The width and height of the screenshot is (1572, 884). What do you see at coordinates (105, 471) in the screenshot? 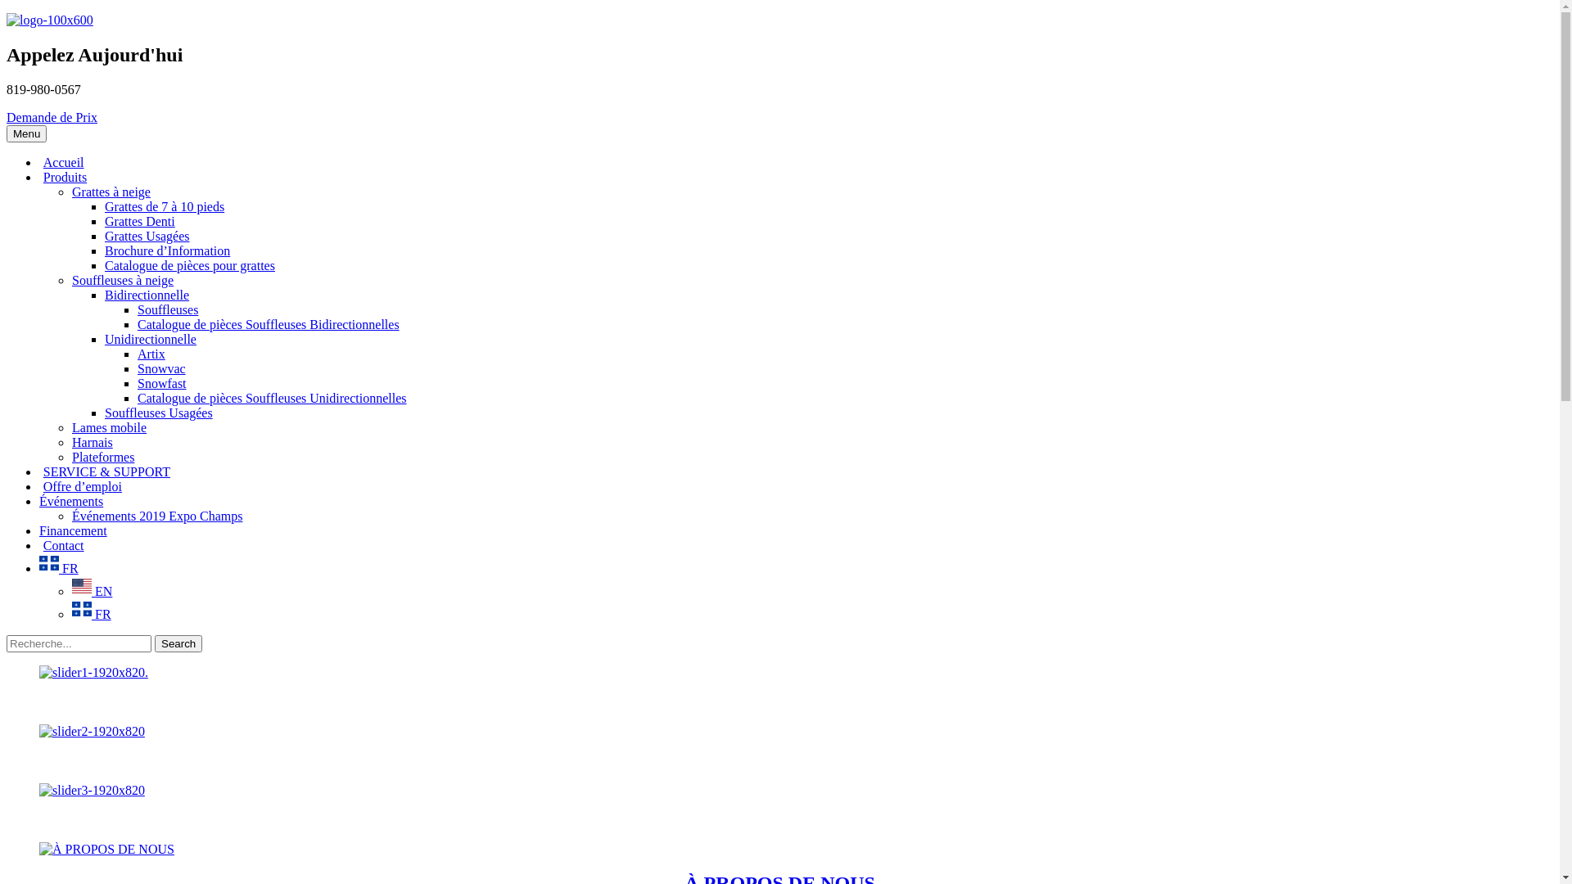
I see `SERVICE & SUPPORT` at bounding box center [105, 471].